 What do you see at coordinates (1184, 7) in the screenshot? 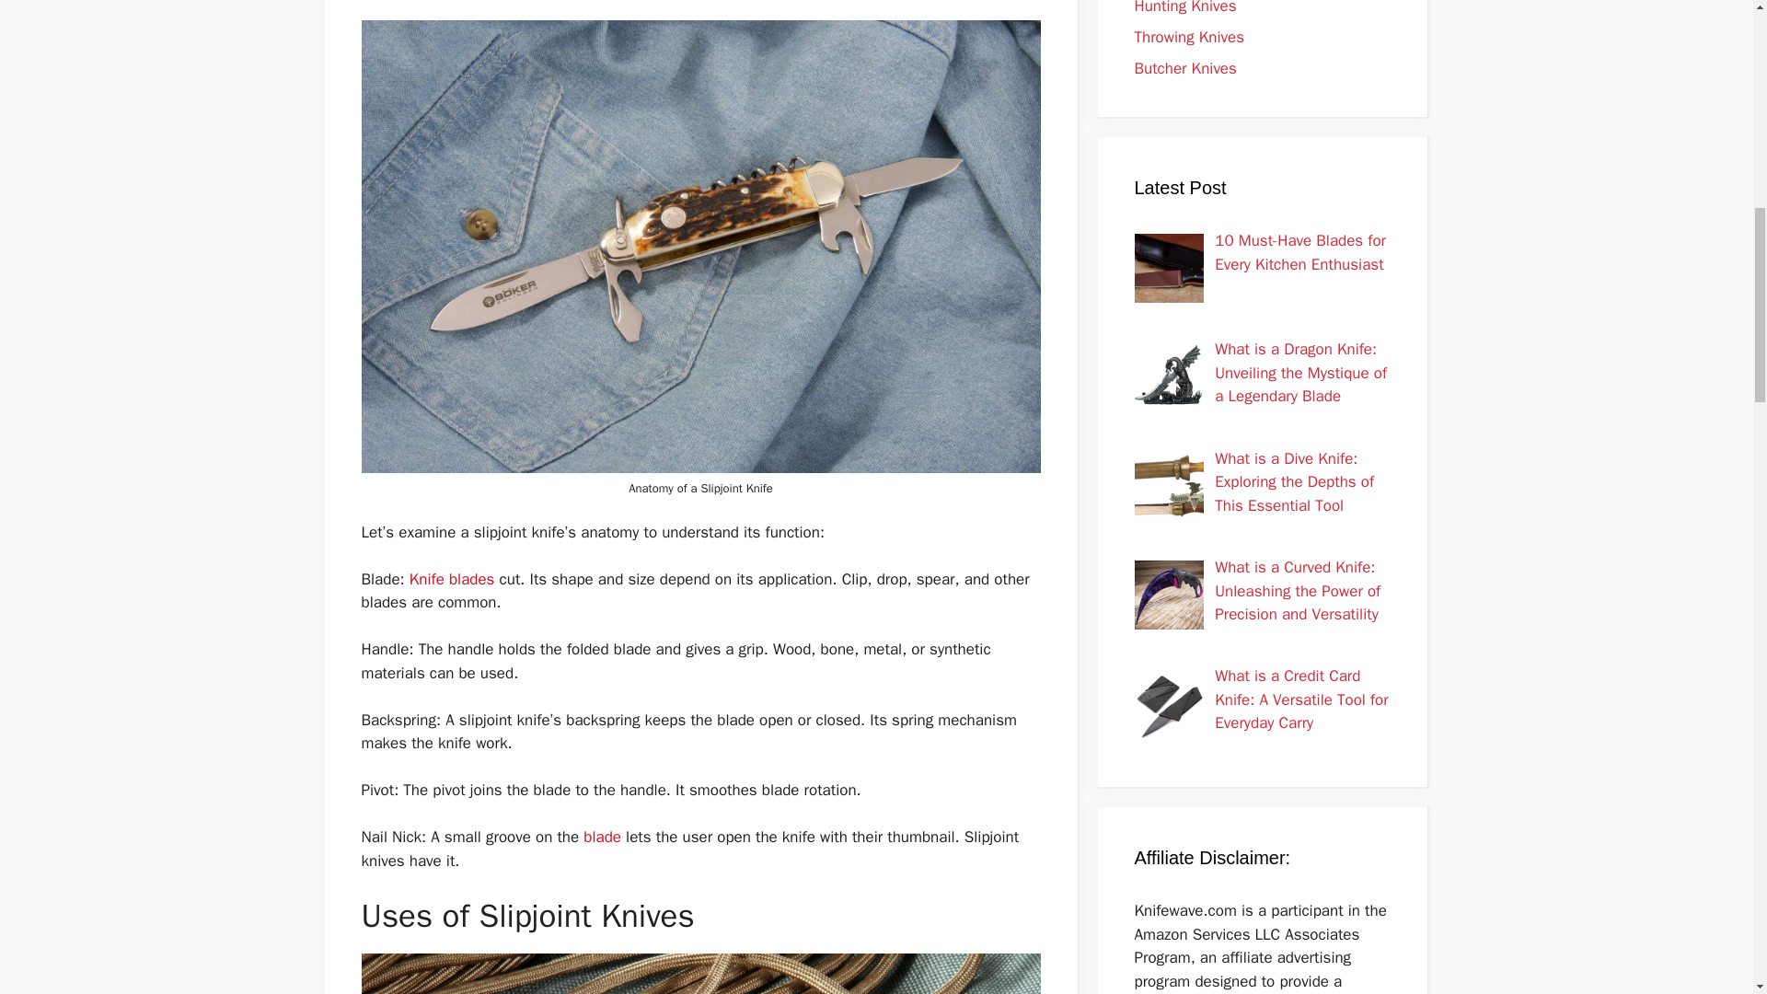
I see `Hunting Knives` at bounding box center [1184, 7].